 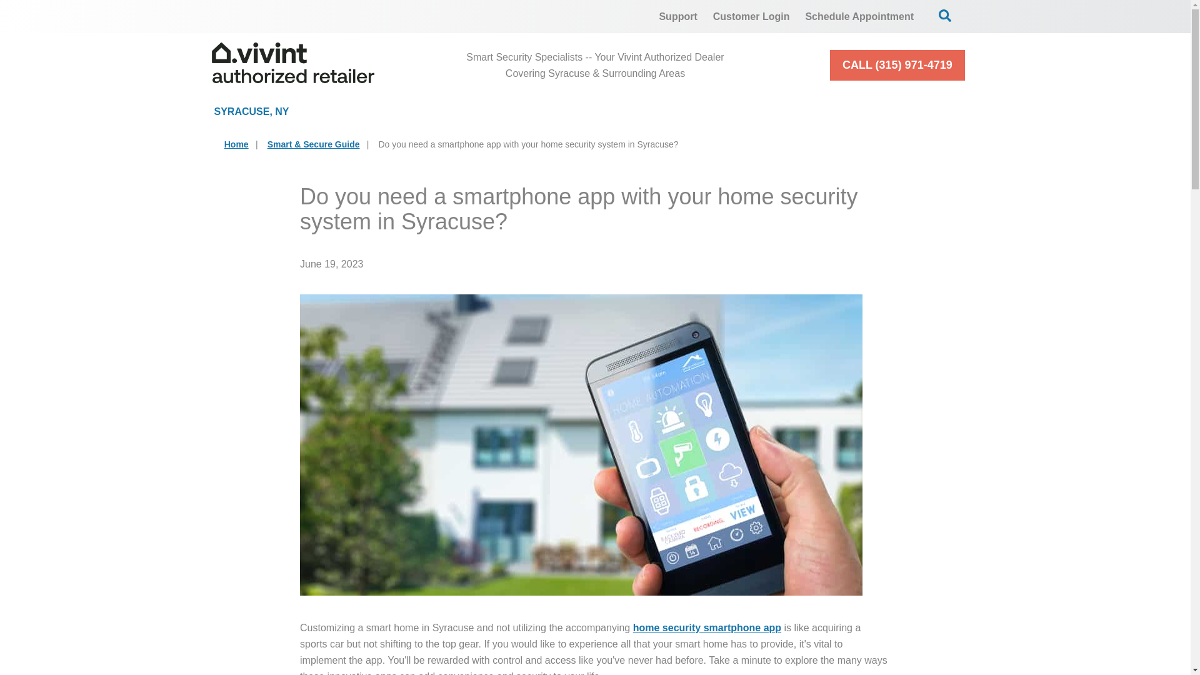 What do you see at coordinates (859, 16) in the screenshot?
I see `Schedule Appointment` at bounding box center [859, 16].